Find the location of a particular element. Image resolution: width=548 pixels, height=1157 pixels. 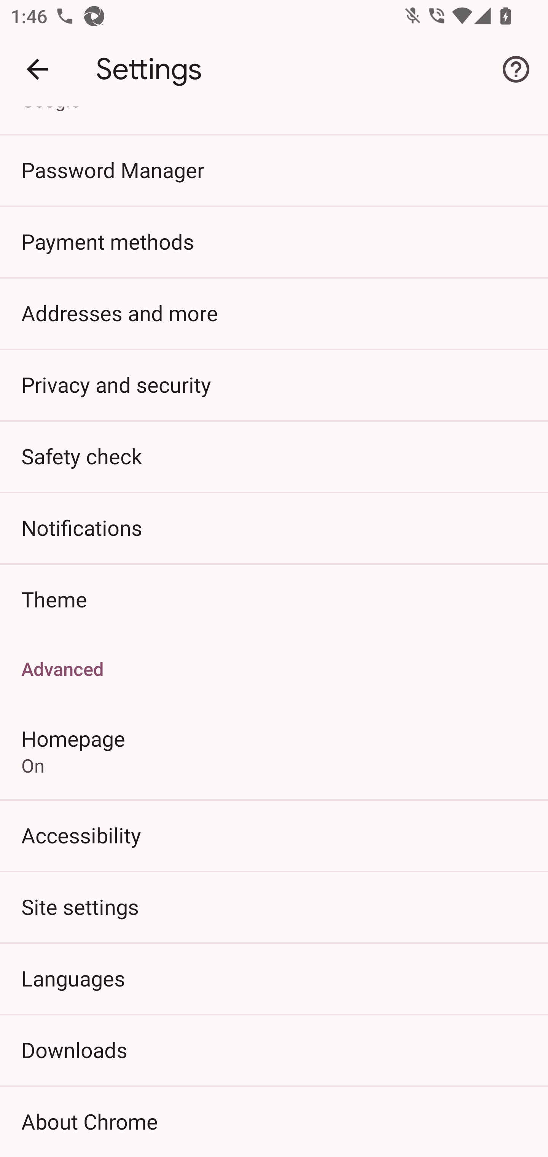

Payment methods is located at coordinates (274, 241).